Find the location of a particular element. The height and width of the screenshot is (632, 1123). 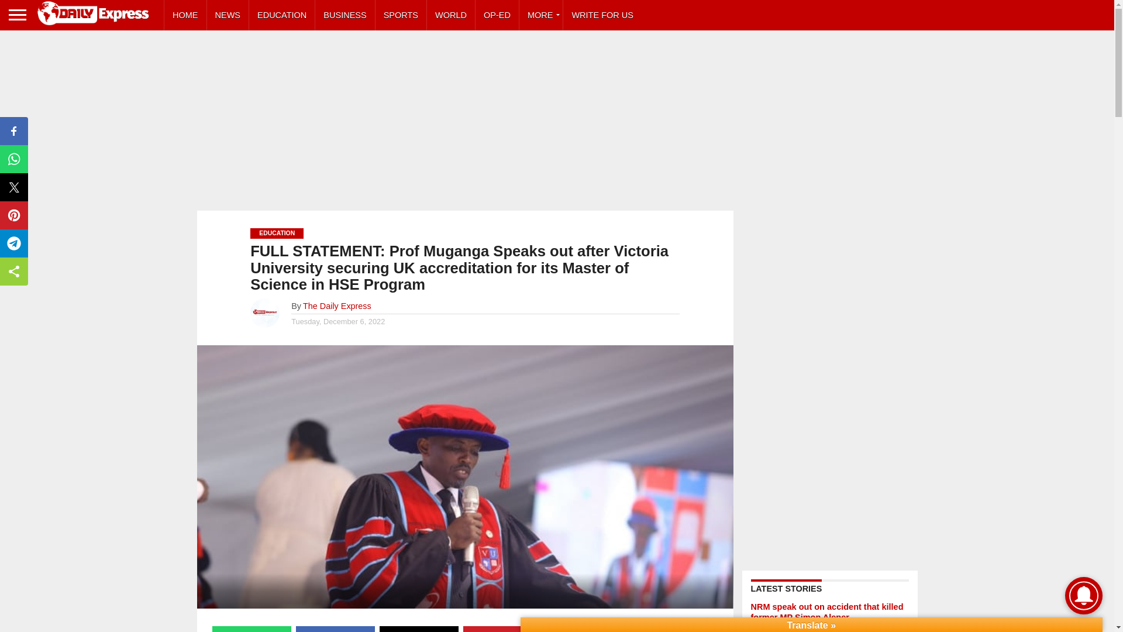

WORLD is located at coordinates (450, 15).